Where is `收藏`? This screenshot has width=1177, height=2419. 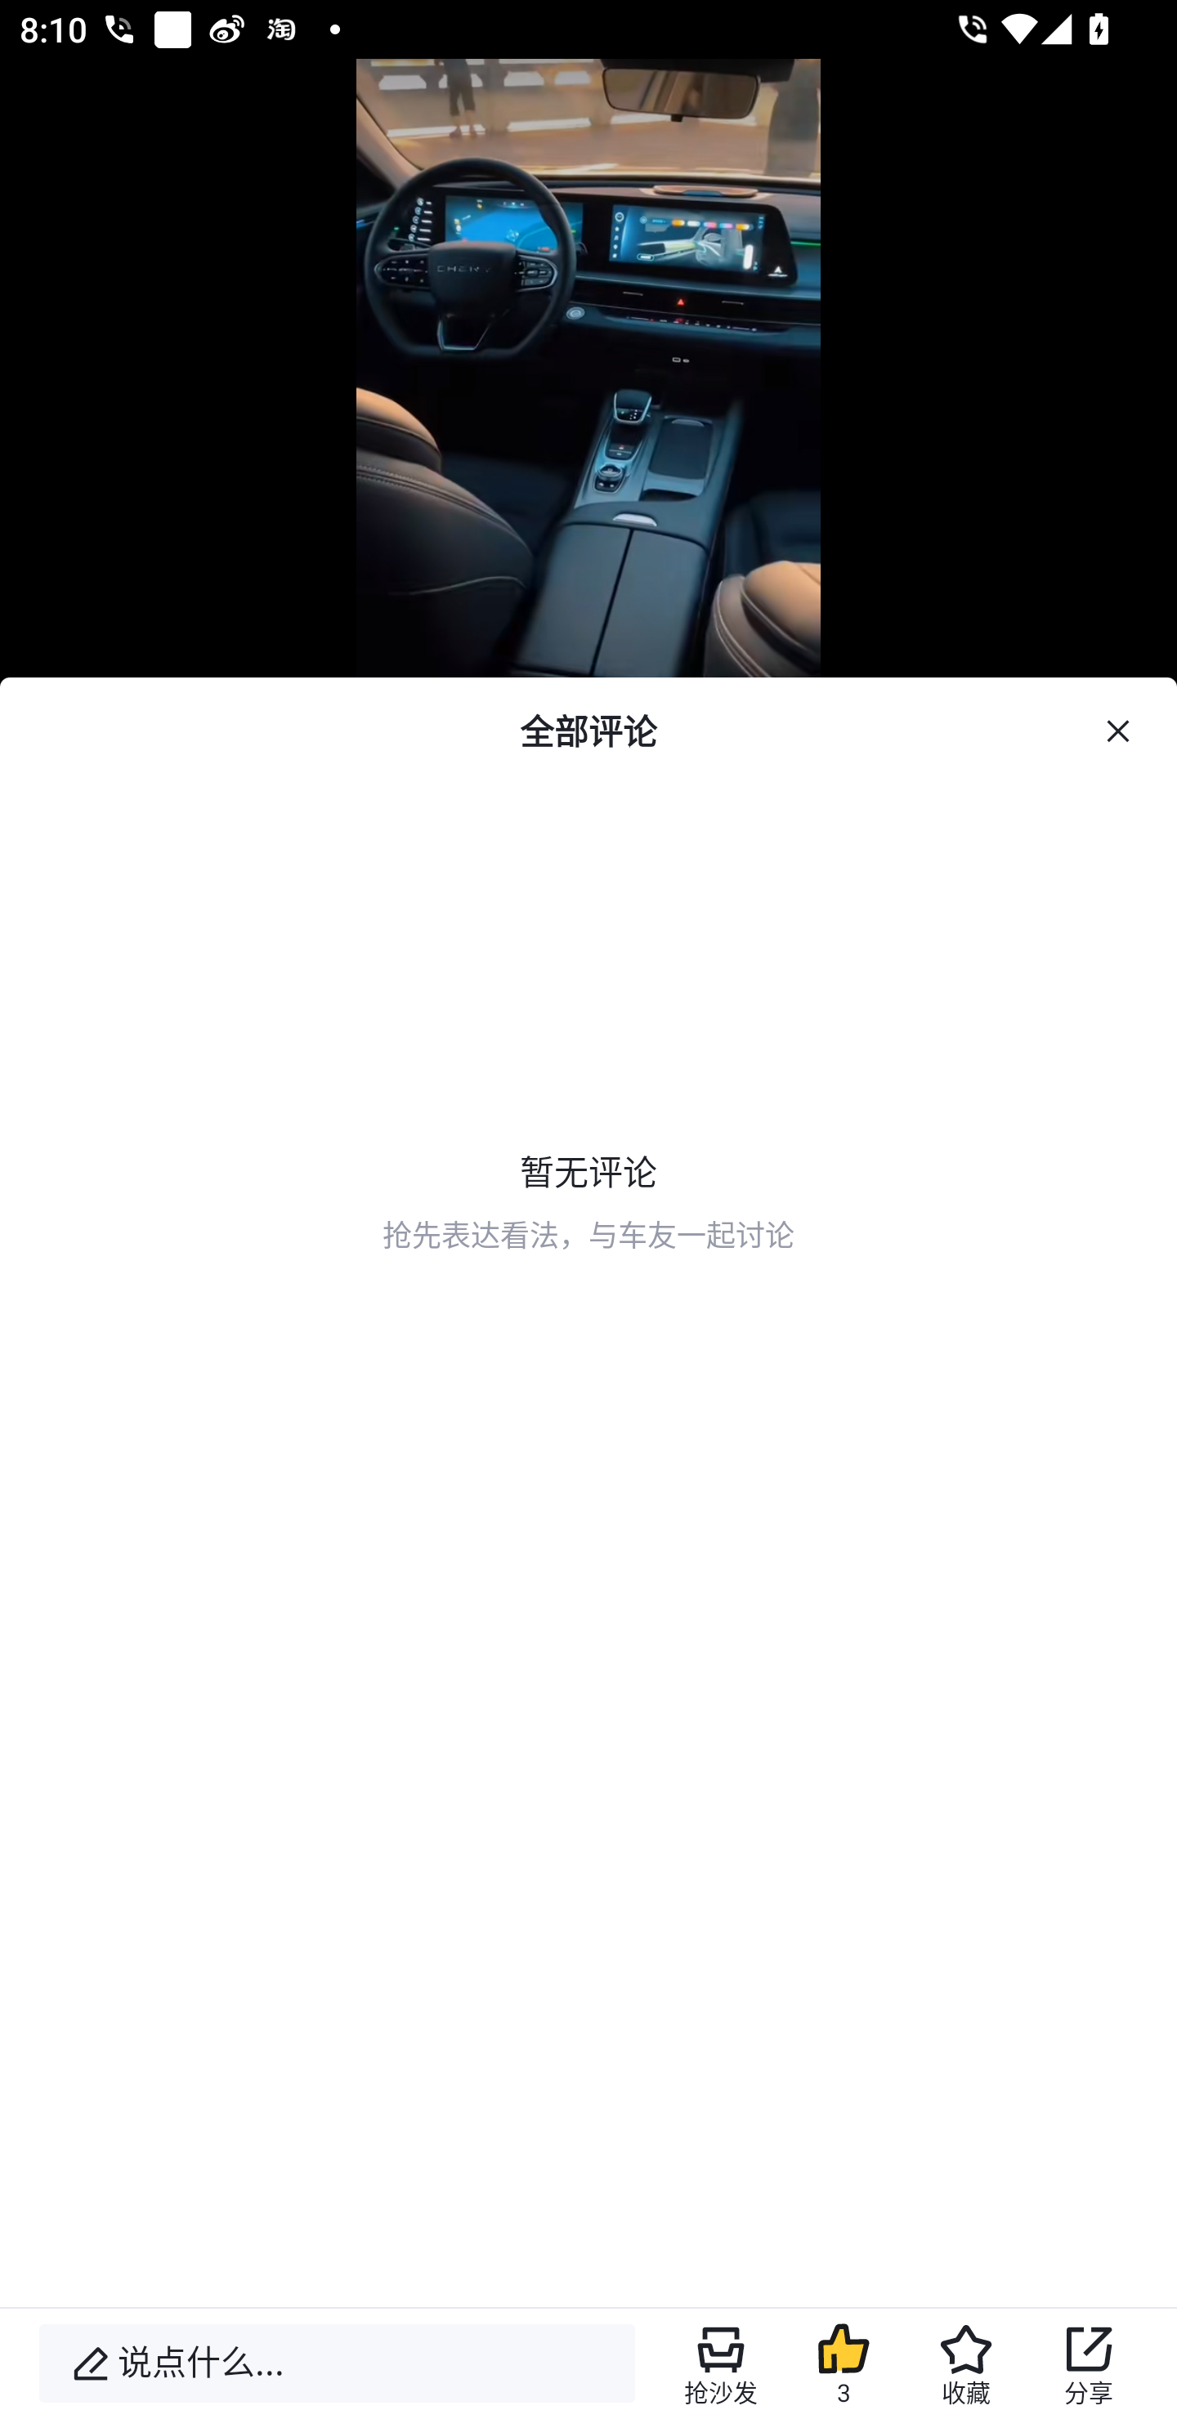
收藏 is located at coordinates (965, 2363).